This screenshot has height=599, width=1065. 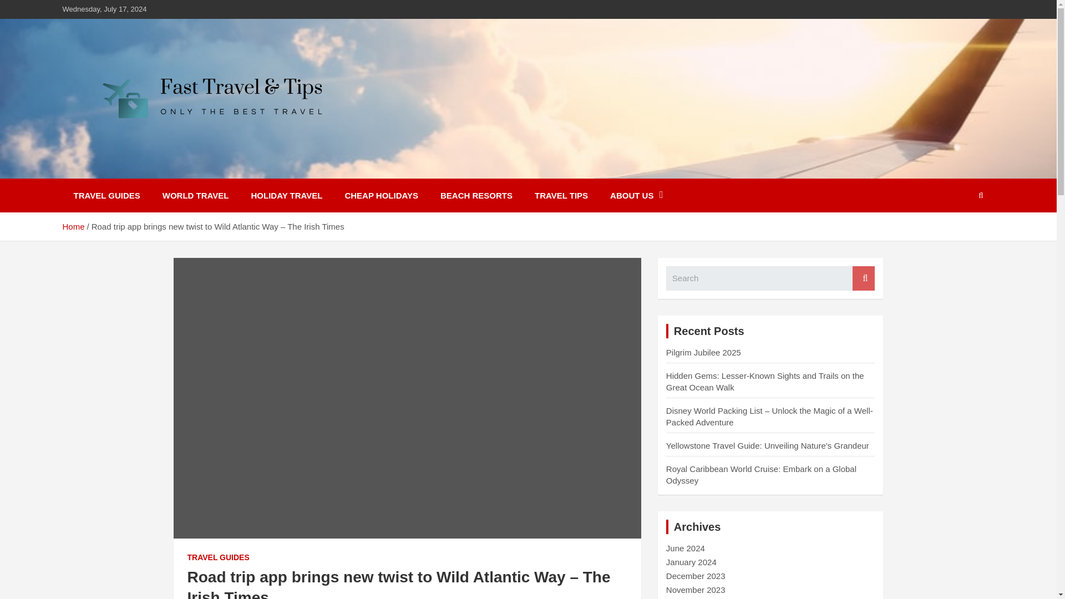 What do you see at coordinates (106, 195) in the screenshot?
I see `TRAVEL GUIDES` at bounding box center [106, 195].